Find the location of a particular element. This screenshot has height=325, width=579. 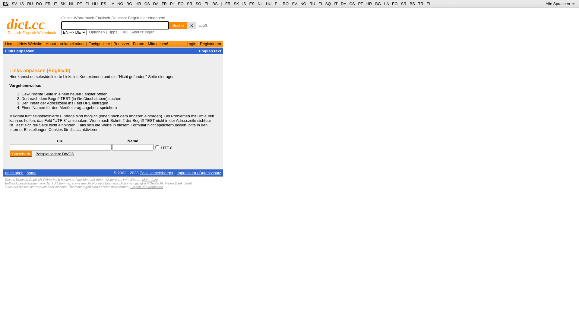

DA is located at coordinates (156, 4).